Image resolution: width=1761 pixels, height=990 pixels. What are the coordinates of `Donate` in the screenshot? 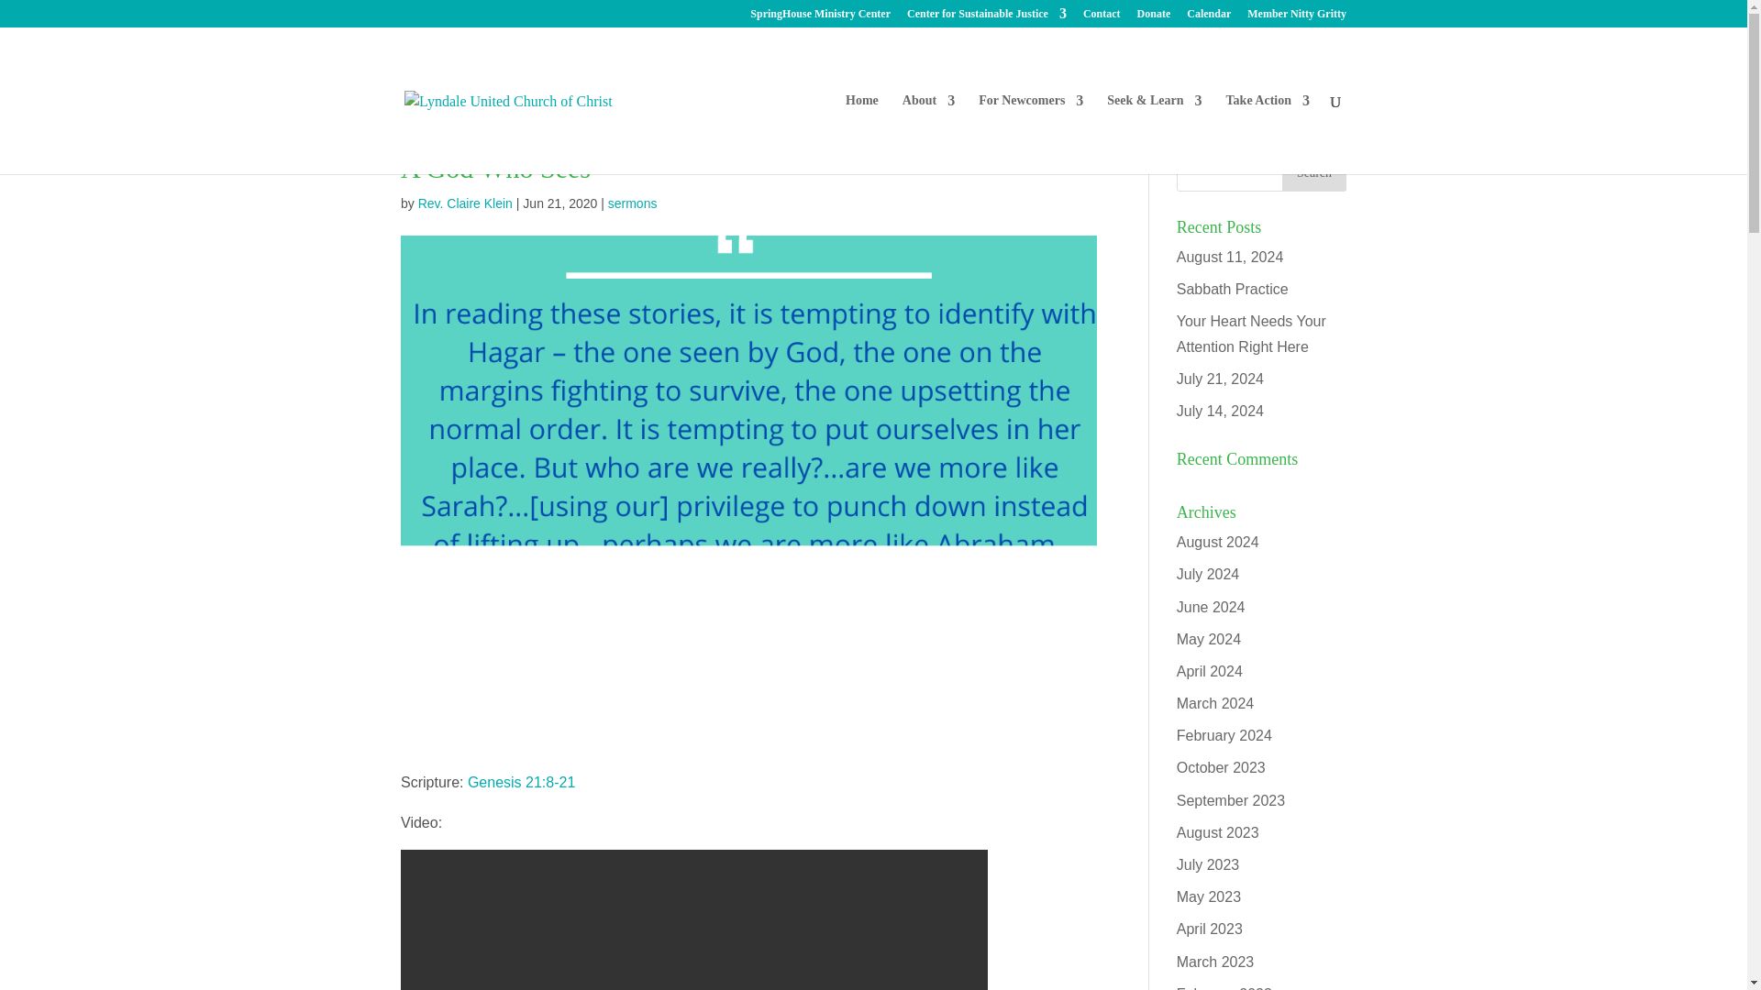 It's located at (1154, 17).